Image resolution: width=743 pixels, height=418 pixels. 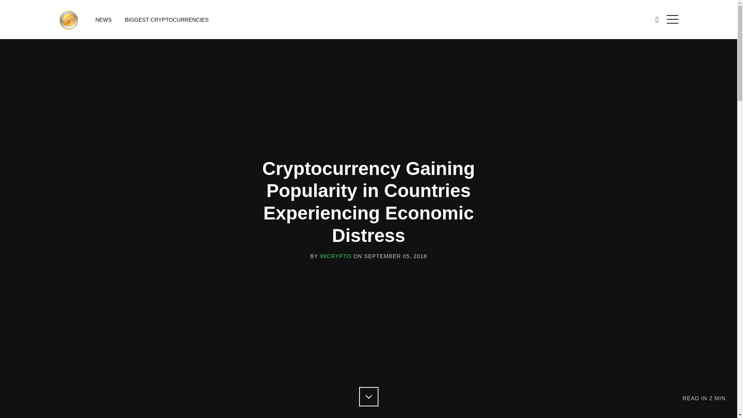 What do you see at coordinates (104, 20) in the screenshot?
I see `NEWS` at bounding box center [104, 20].